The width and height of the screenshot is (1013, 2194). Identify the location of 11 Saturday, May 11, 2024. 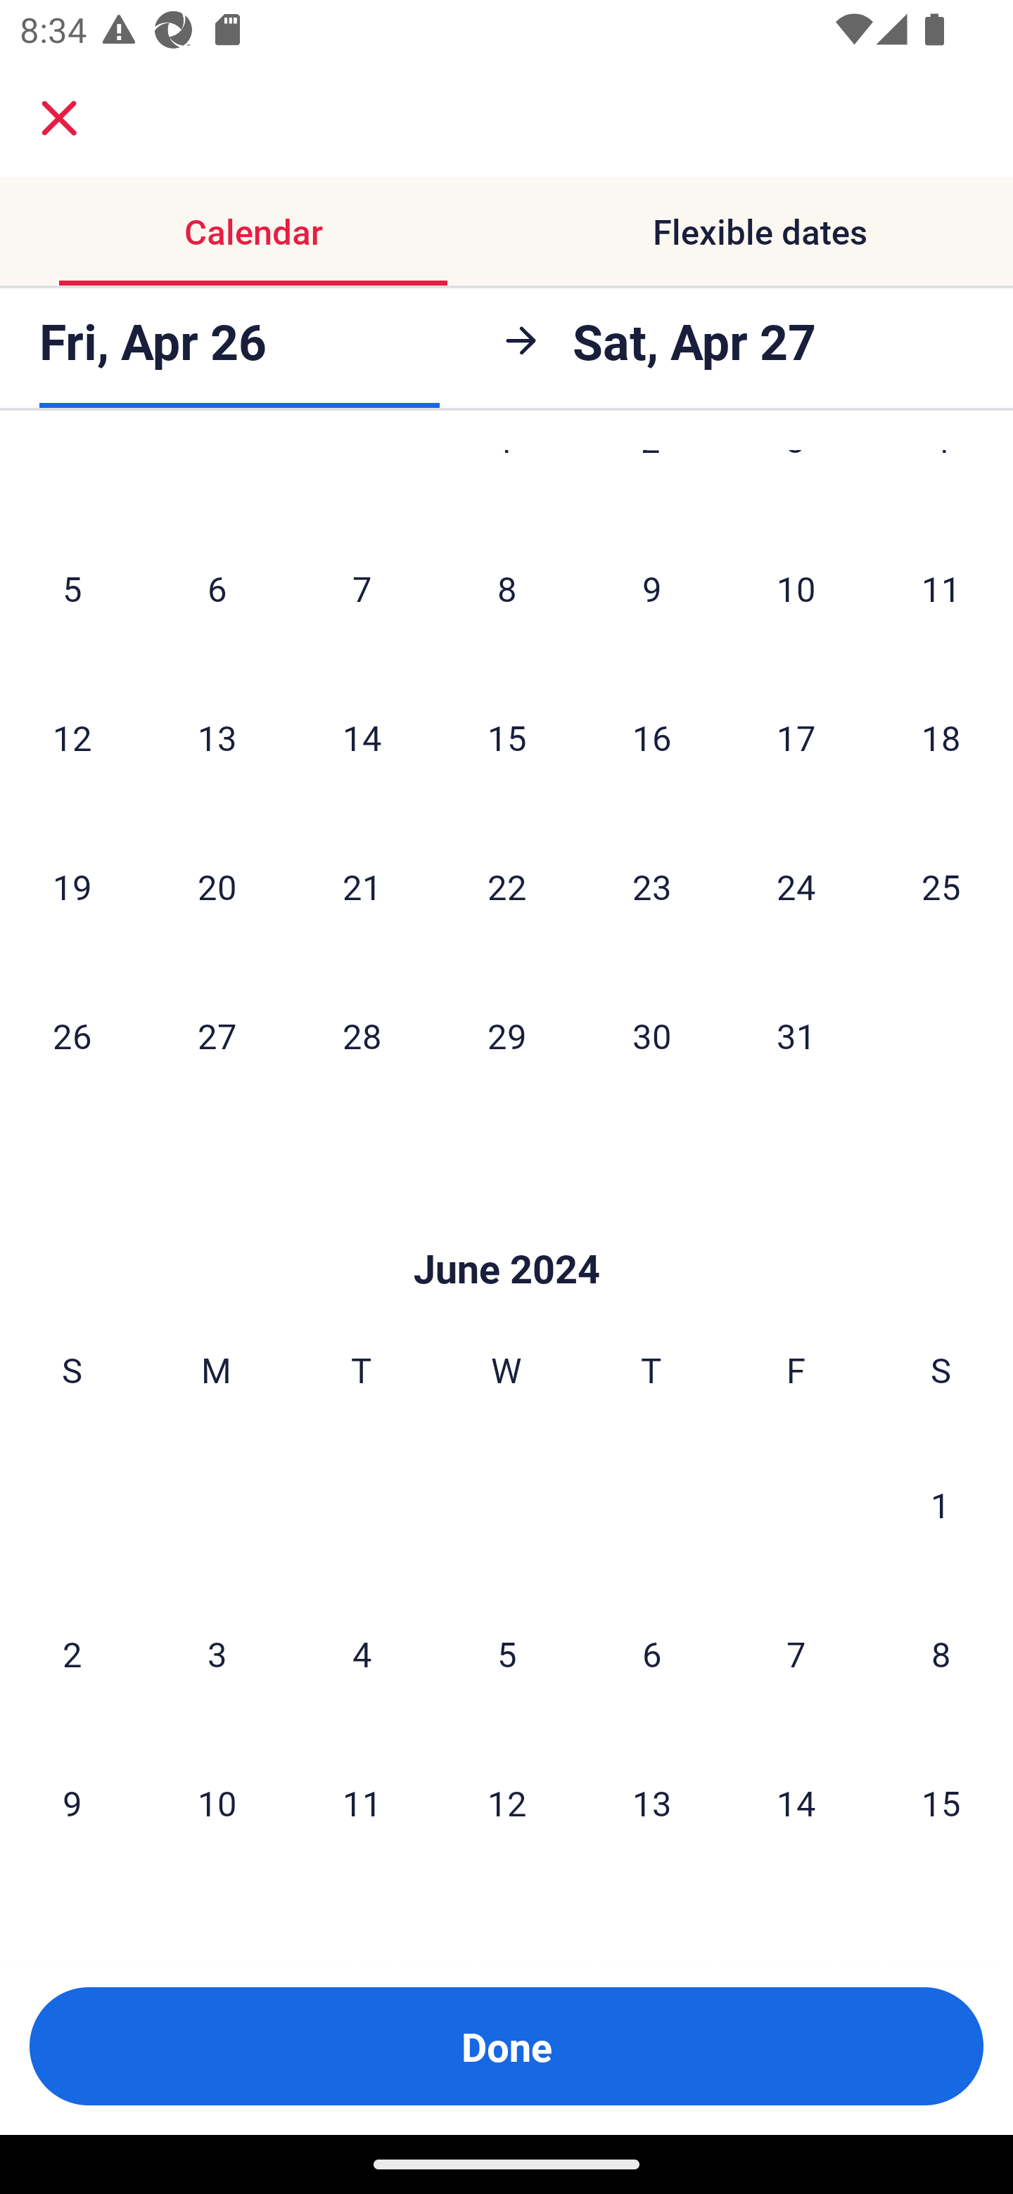
(941, 588).